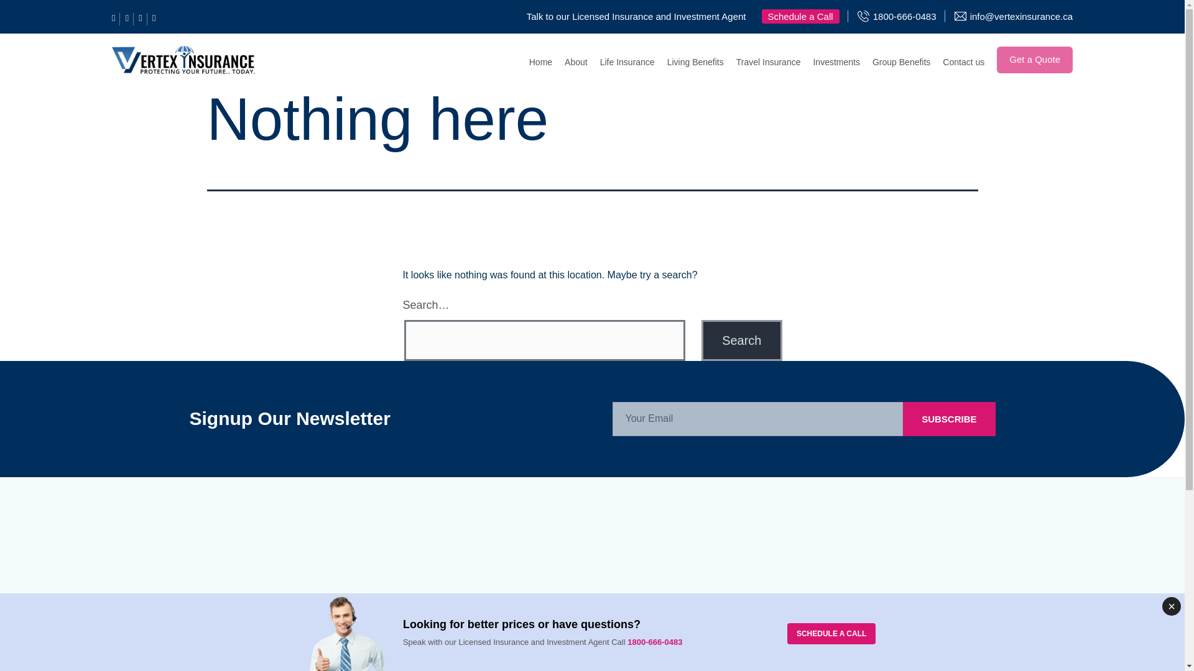 The image size is (1194, 671). What do you see at coordinates (904, 16) in the screenshot?
I see `1800-666-0483` at bounding box center [904, 16].